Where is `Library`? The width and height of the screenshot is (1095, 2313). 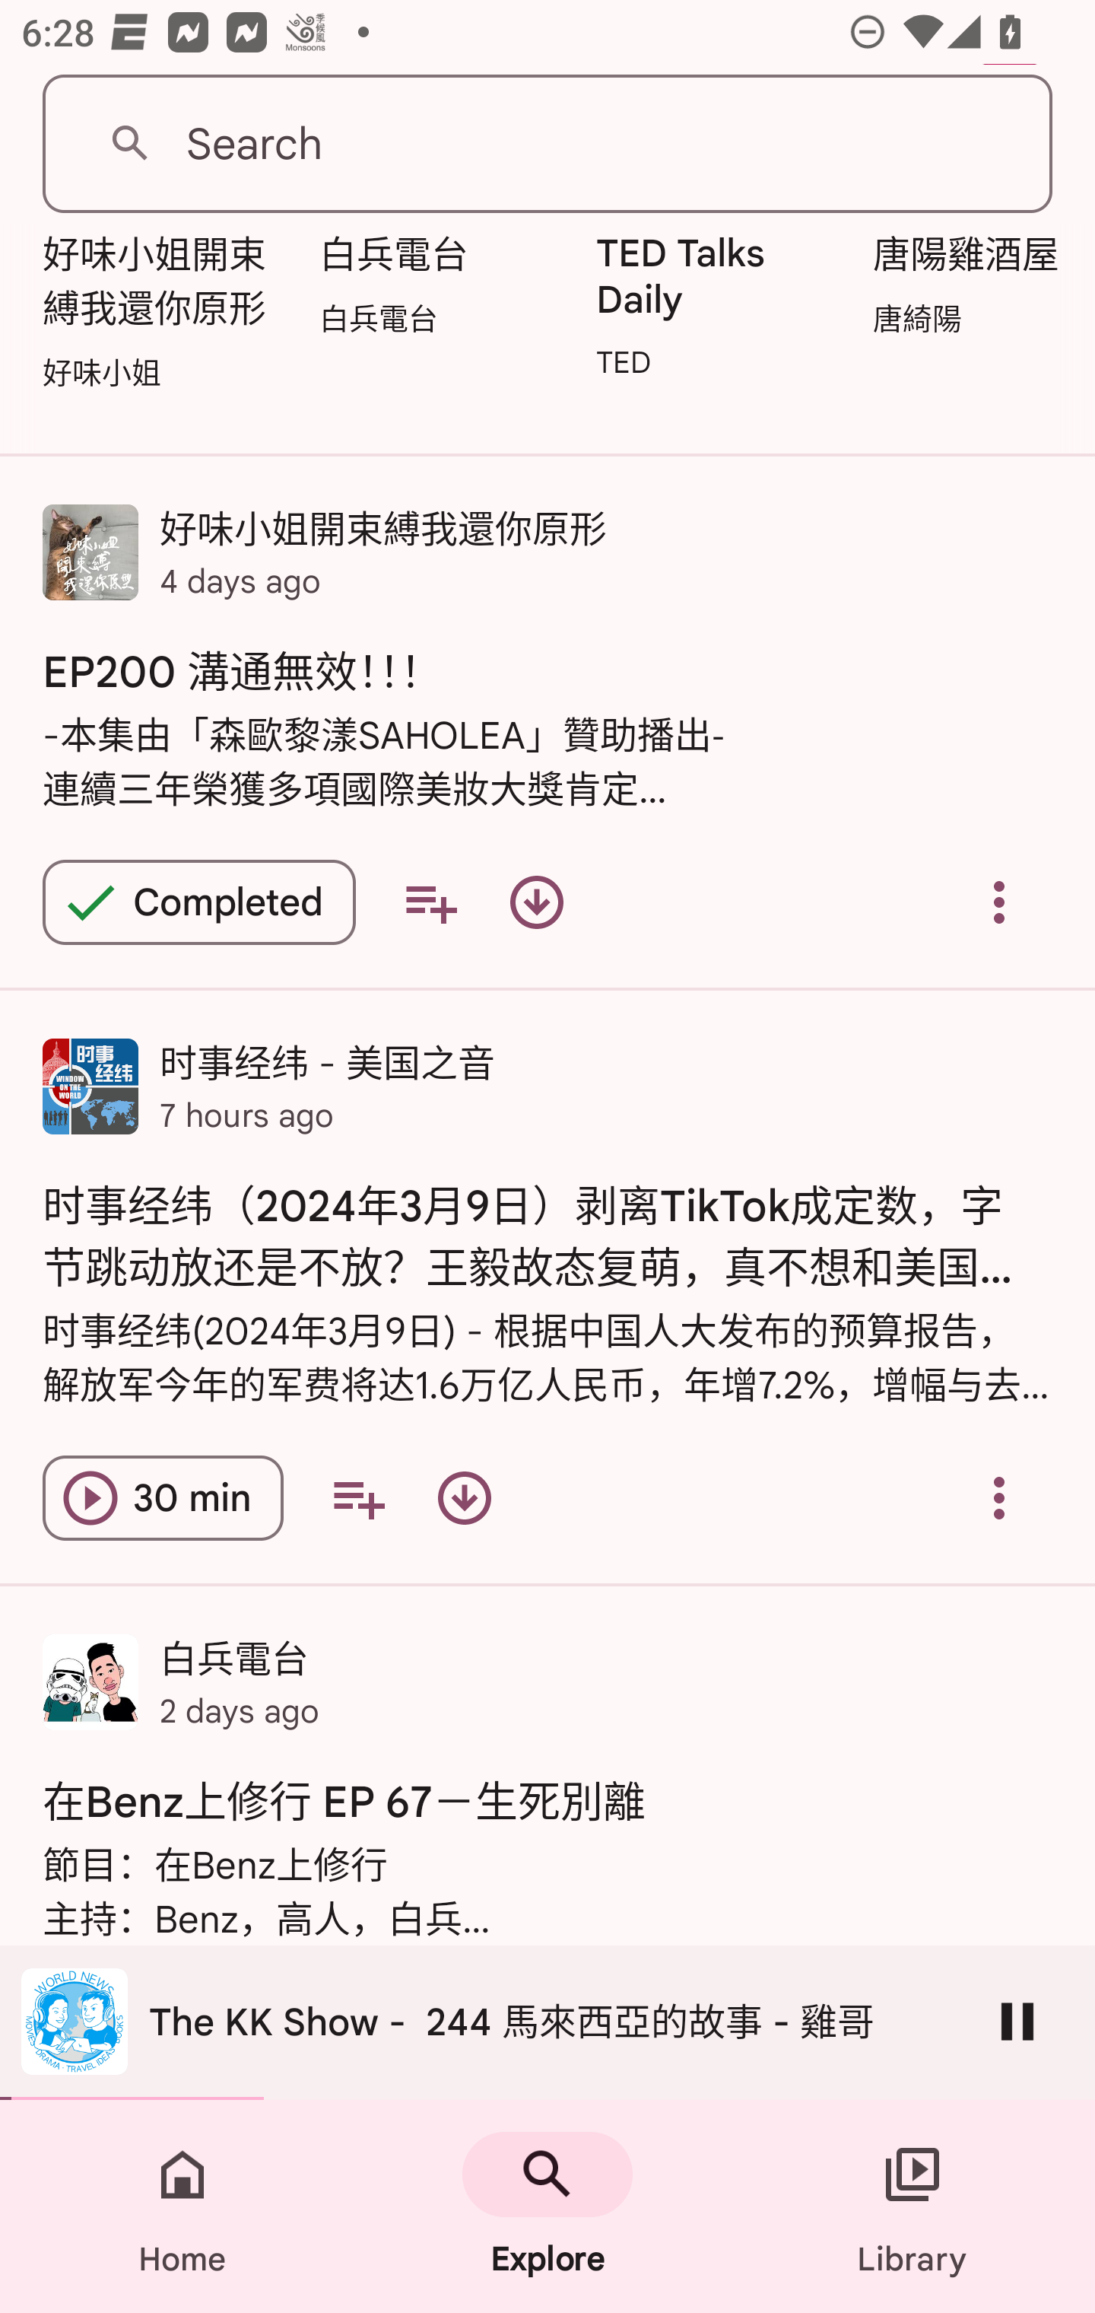 Library is located at coordinates (912, 2206).